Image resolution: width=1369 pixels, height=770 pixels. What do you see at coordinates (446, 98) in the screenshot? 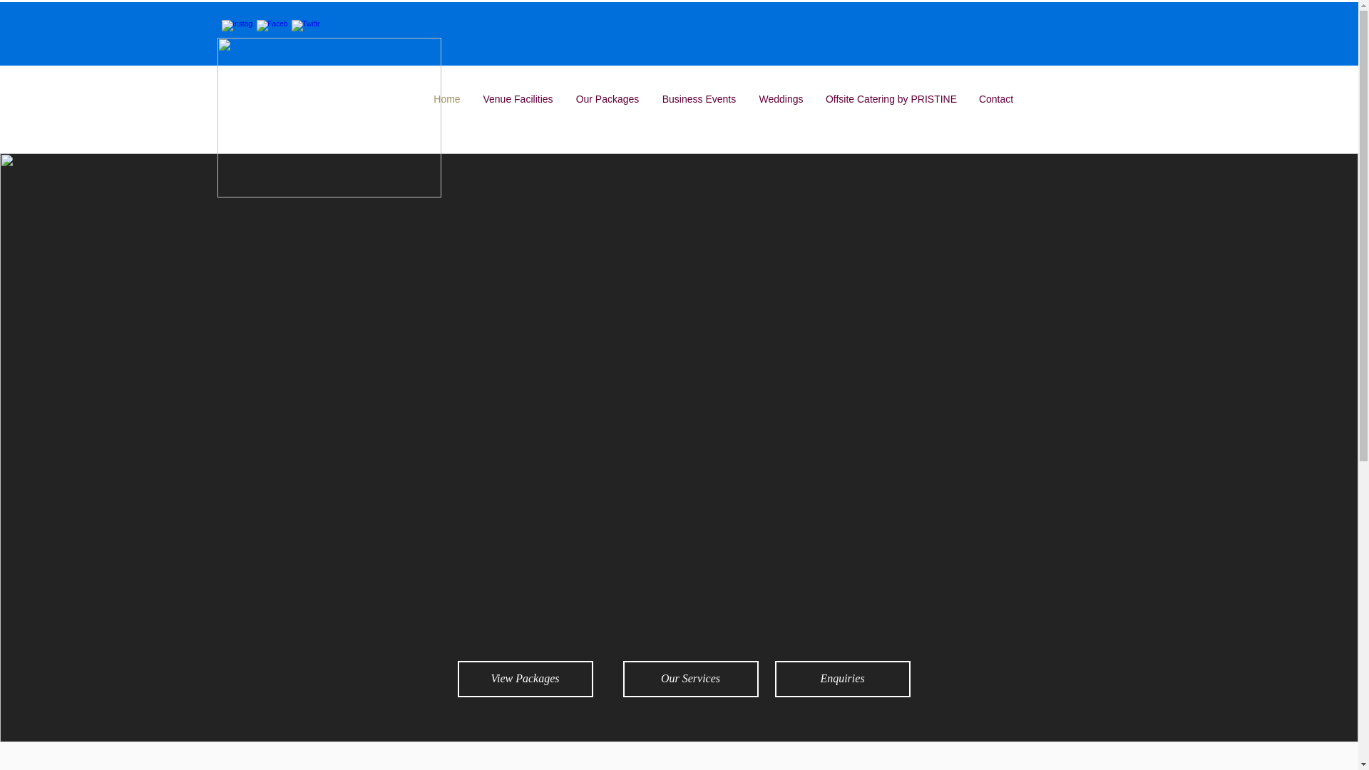
I see `Home` at bounding box center [446, 98].